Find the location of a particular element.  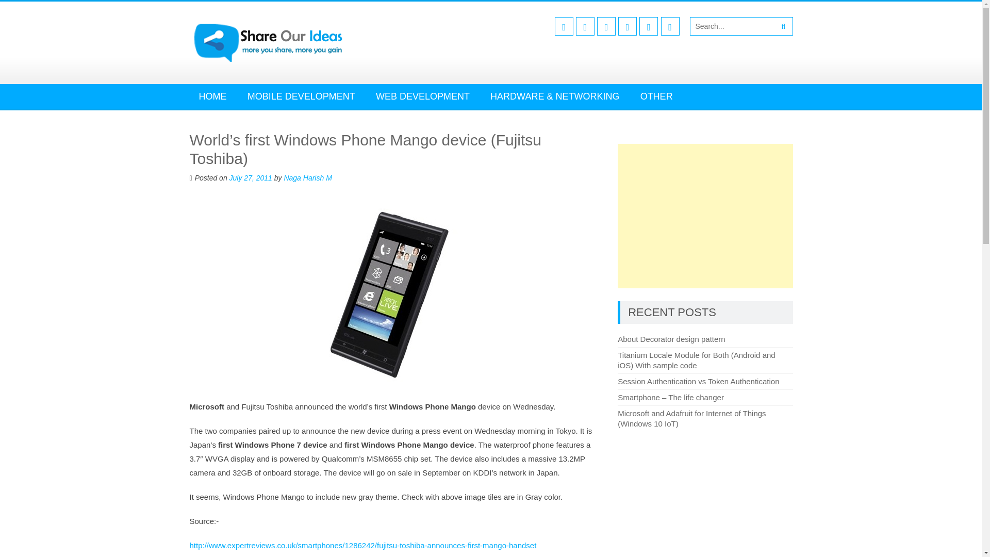

Youtube is located at coordinates (627, 26).